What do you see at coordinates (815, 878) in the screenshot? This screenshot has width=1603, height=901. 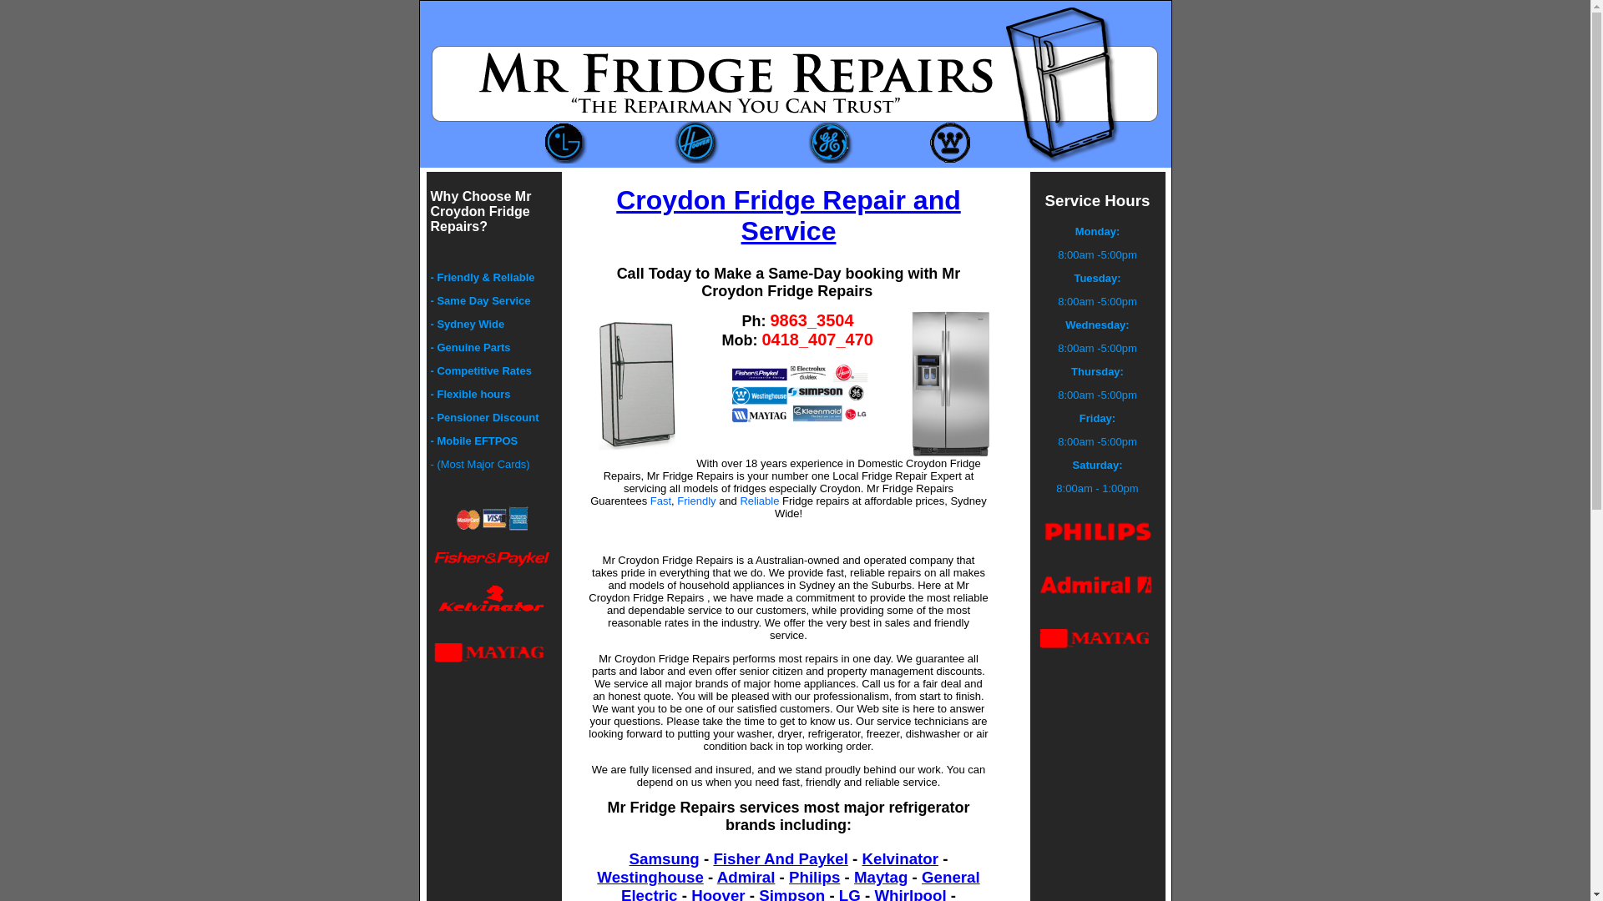 I see `Philips` at bounding box center [815, 878].